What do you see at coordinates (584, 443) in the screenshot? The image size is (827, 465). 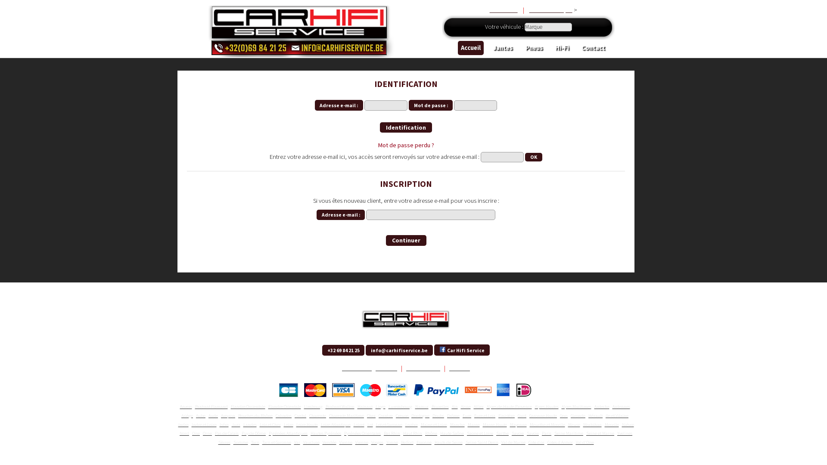 I see `Val d'Oise` at bounding box center [584, 443].